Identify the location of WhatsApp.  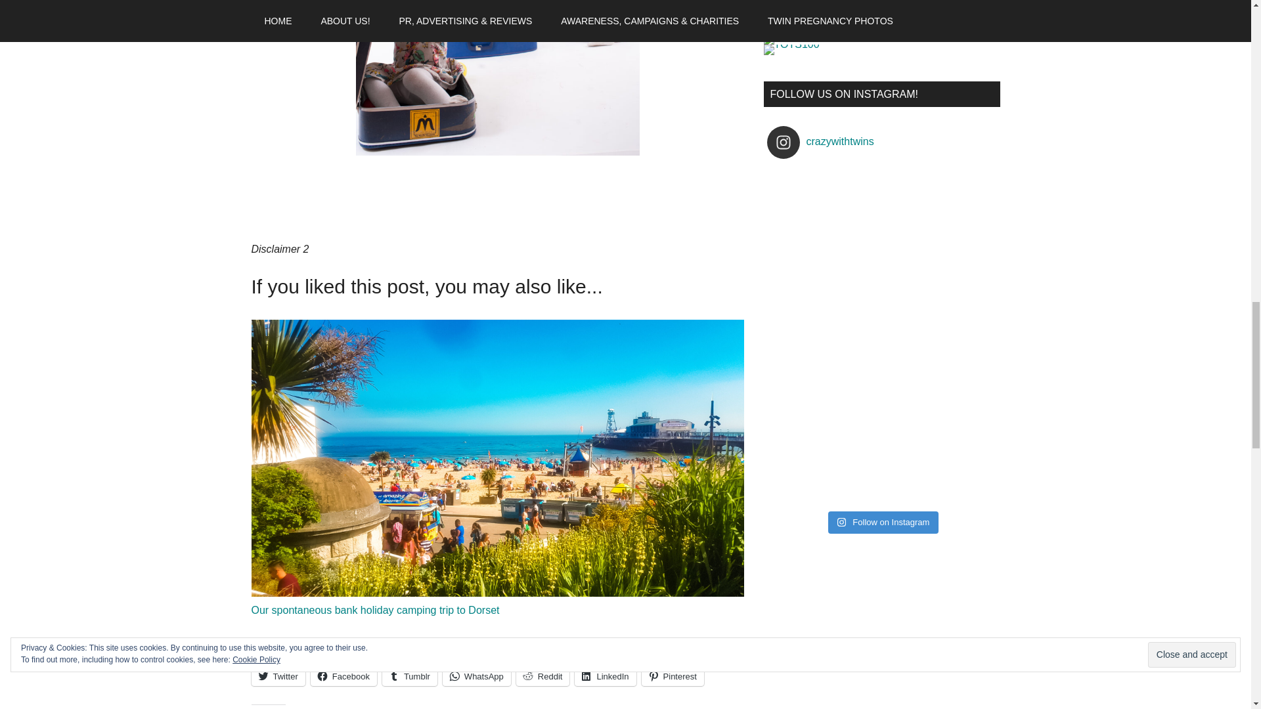
(476, 676).